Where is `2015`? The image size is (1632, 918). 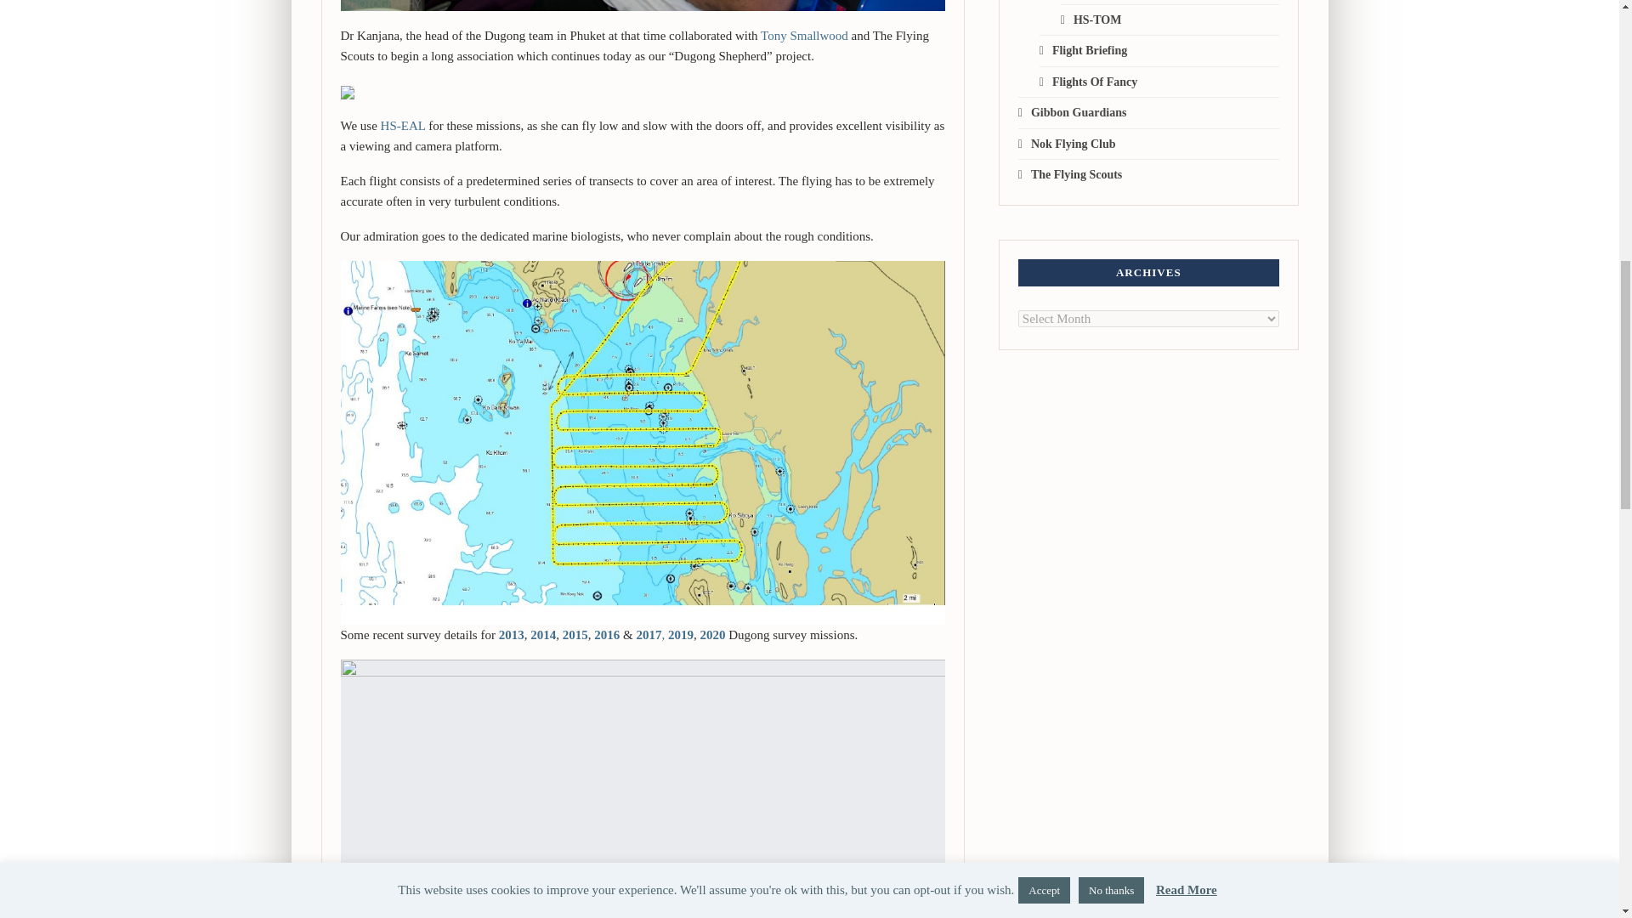 2015 is located at coordinates (575, 634).